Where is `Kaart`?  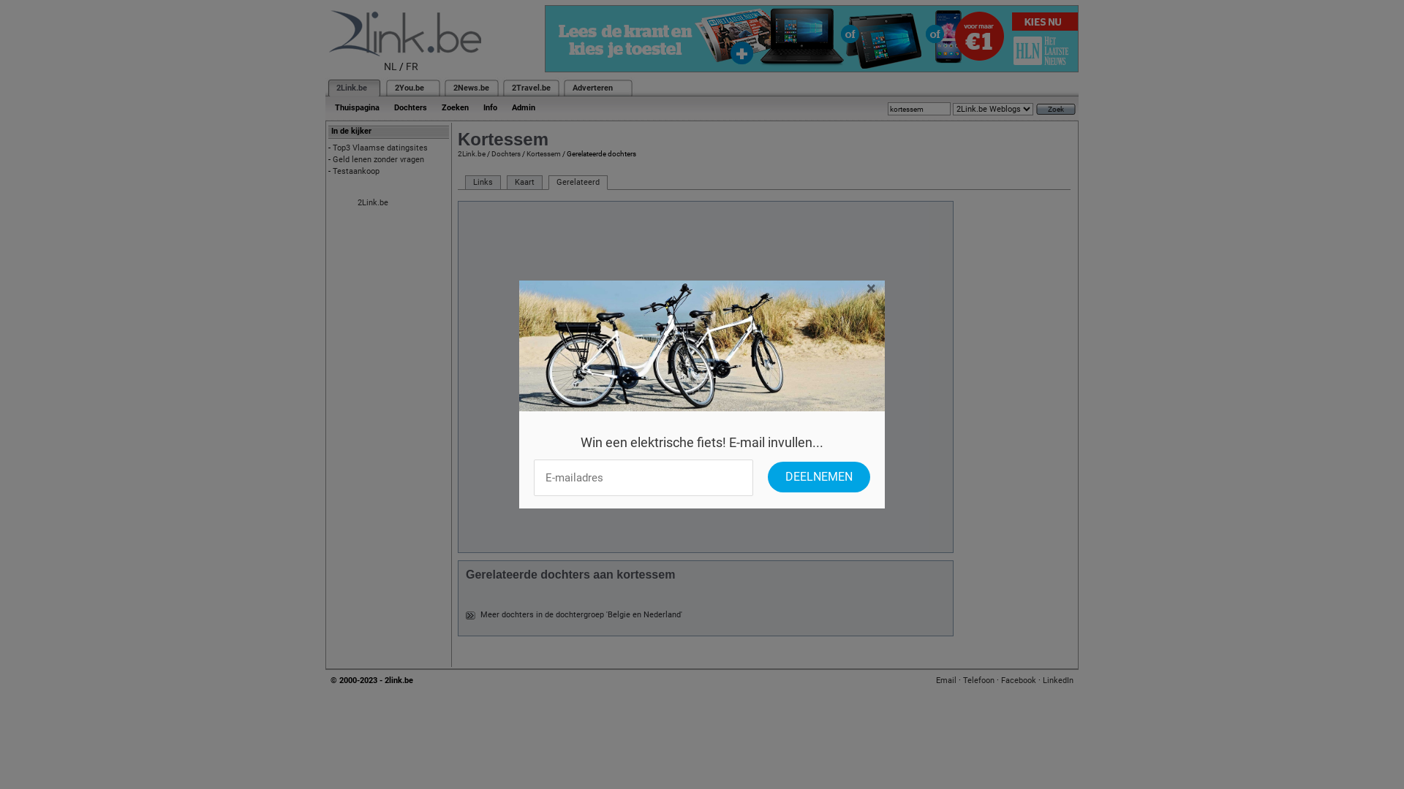
Kaart is located at coordinates (525, 183).